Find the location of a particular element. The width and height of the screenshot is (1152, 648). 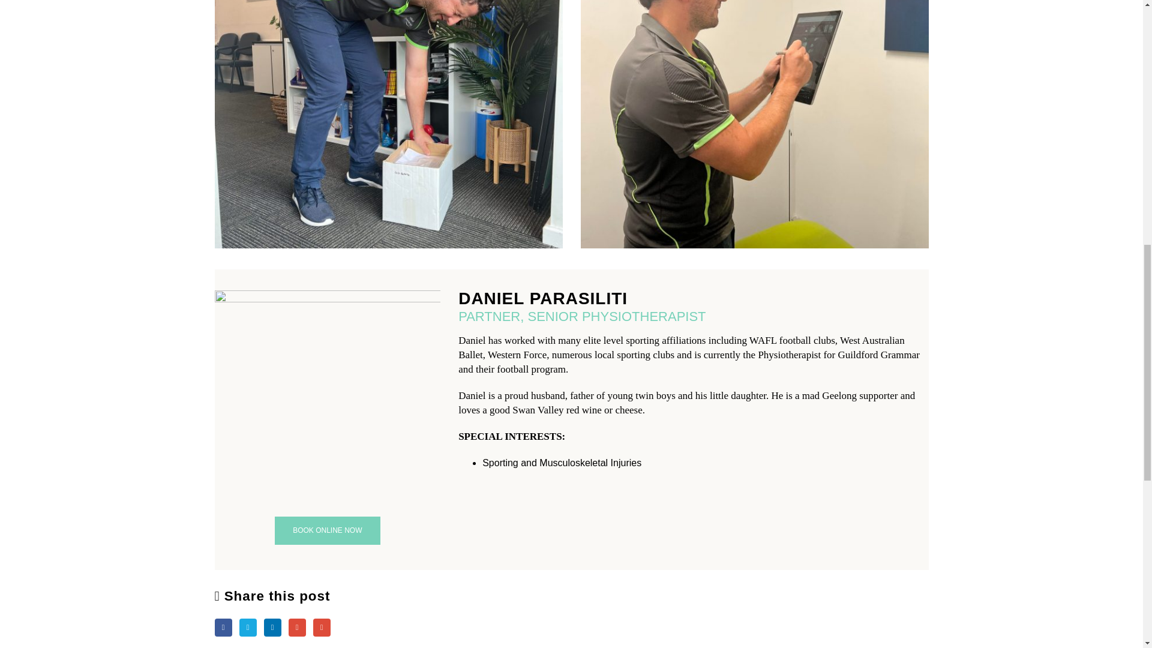

LinkedIn is located at coordinates (272, 627).